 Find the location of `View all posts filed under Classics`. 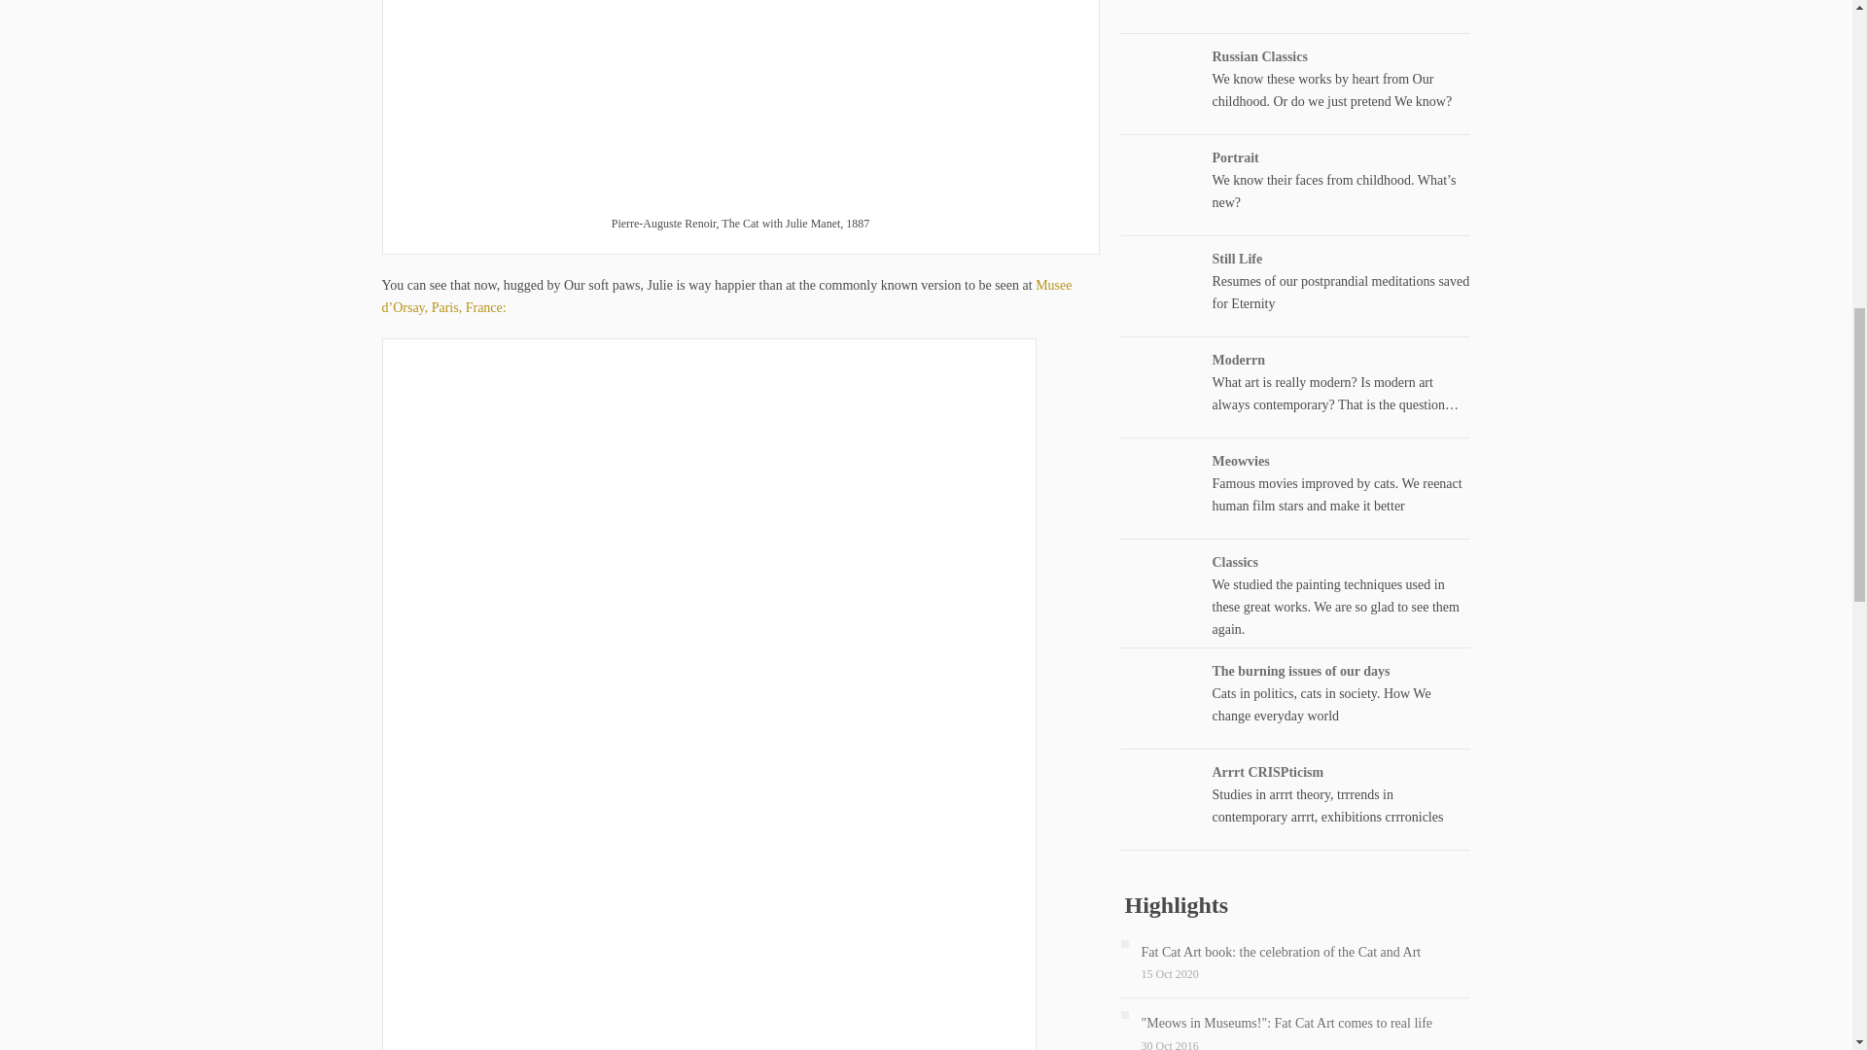

View all posts filed under Classics is located at coordinates (1234, 562).